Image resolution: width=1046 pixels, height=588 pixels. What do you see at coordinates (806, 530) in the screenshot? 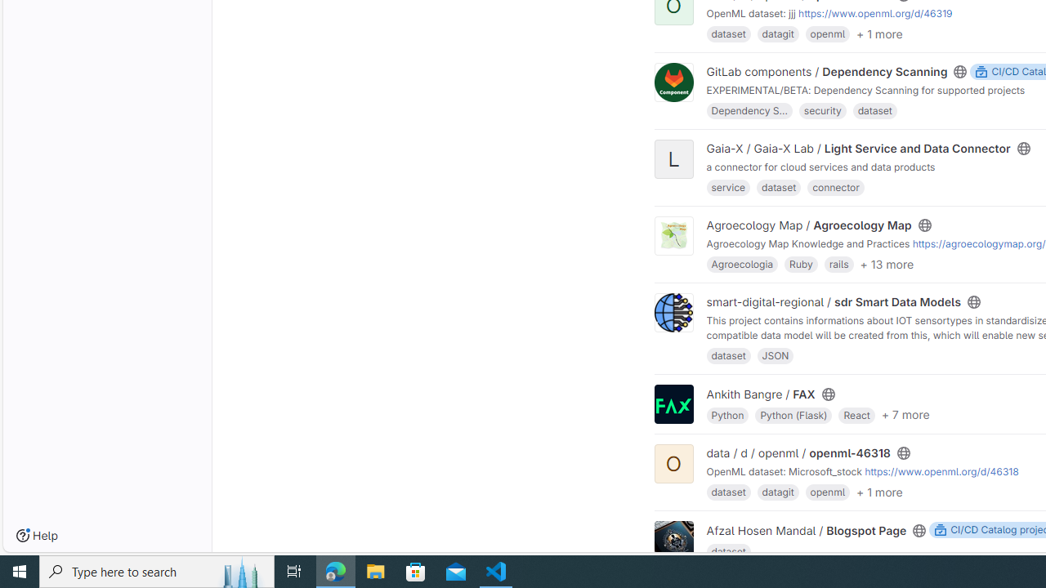
I see `Afzal Hosen Mandal / Blogspot Page` at bounding box center [806, 530].